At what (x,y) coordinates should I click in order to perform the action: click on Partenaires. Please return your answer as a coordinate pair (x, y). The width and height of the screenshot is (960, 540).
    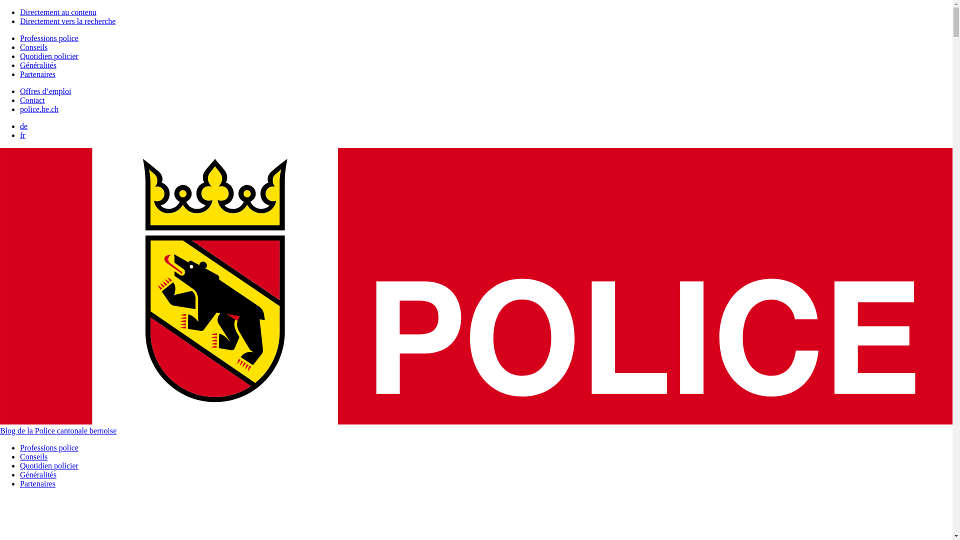
    Looking at the image, I should click on (38, 74).